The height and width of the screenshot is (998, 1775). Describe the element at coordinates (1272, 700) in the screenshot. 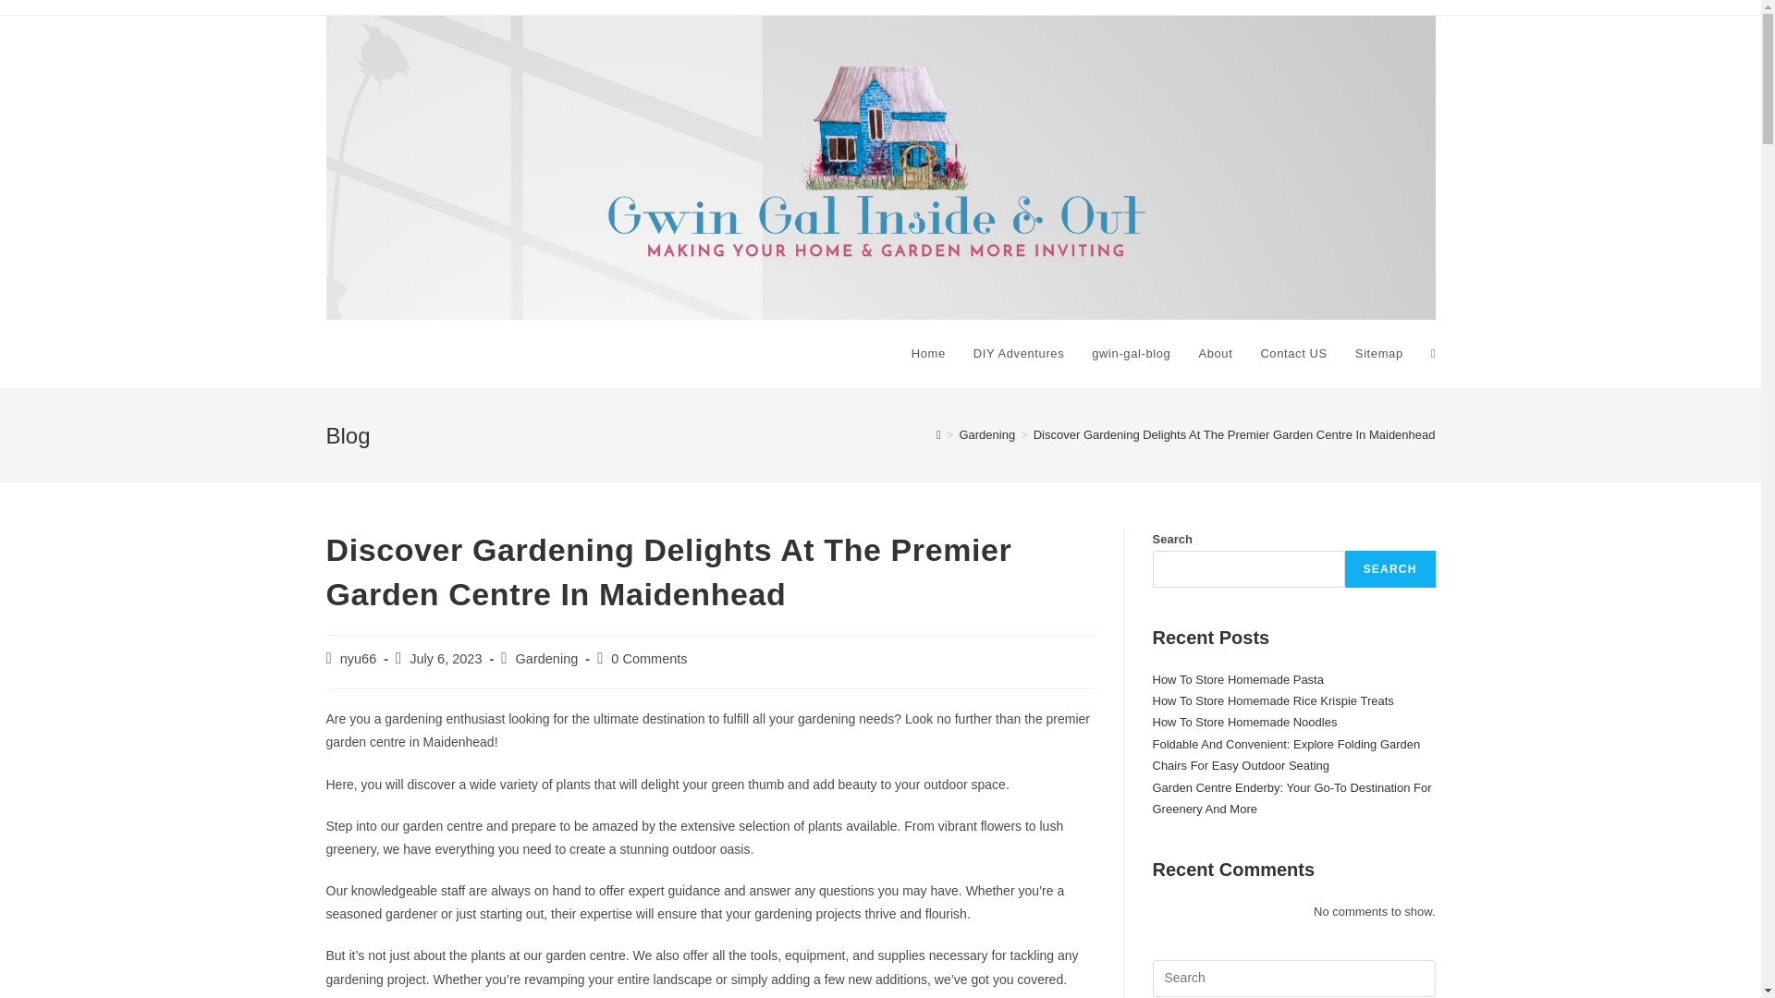

I see `How To Store Homemade Rice Krispie Treats` at that location.